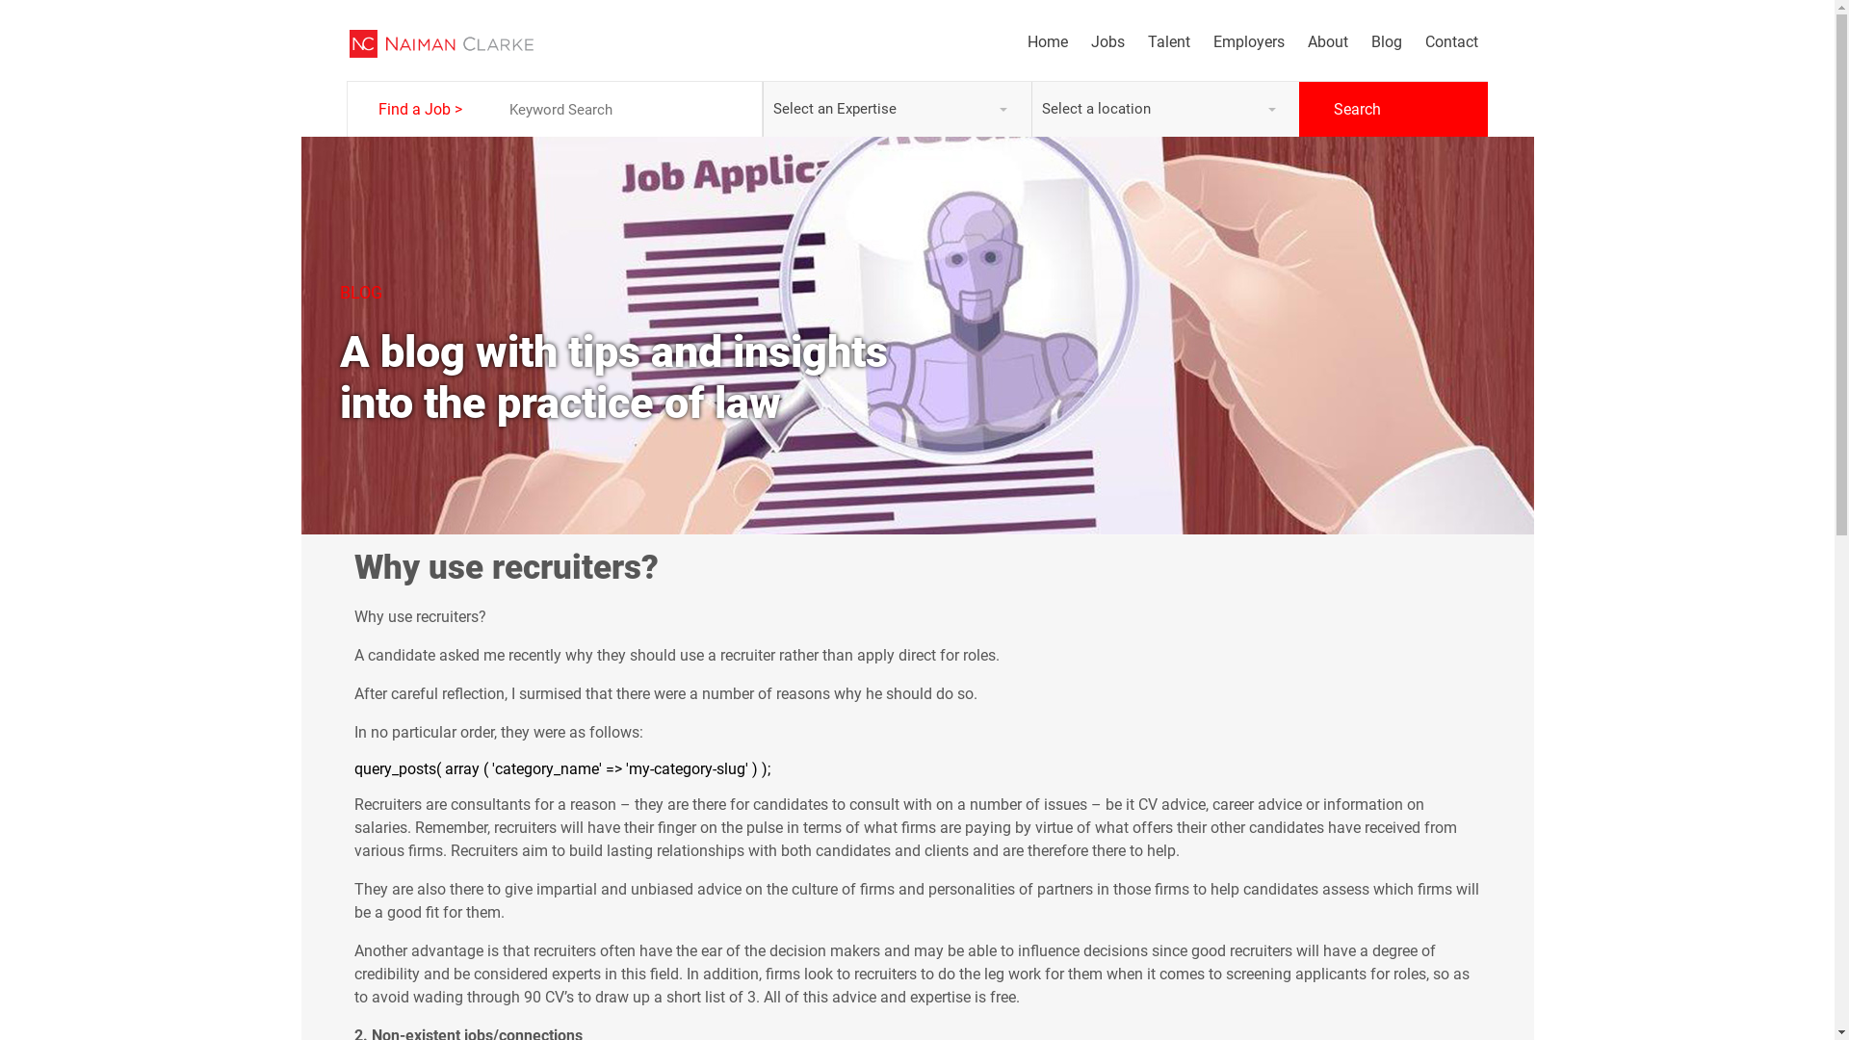  What do you see at coordinates (1316, 42) in the screenshot?
I see `About` at bounding box center [1316, 42].